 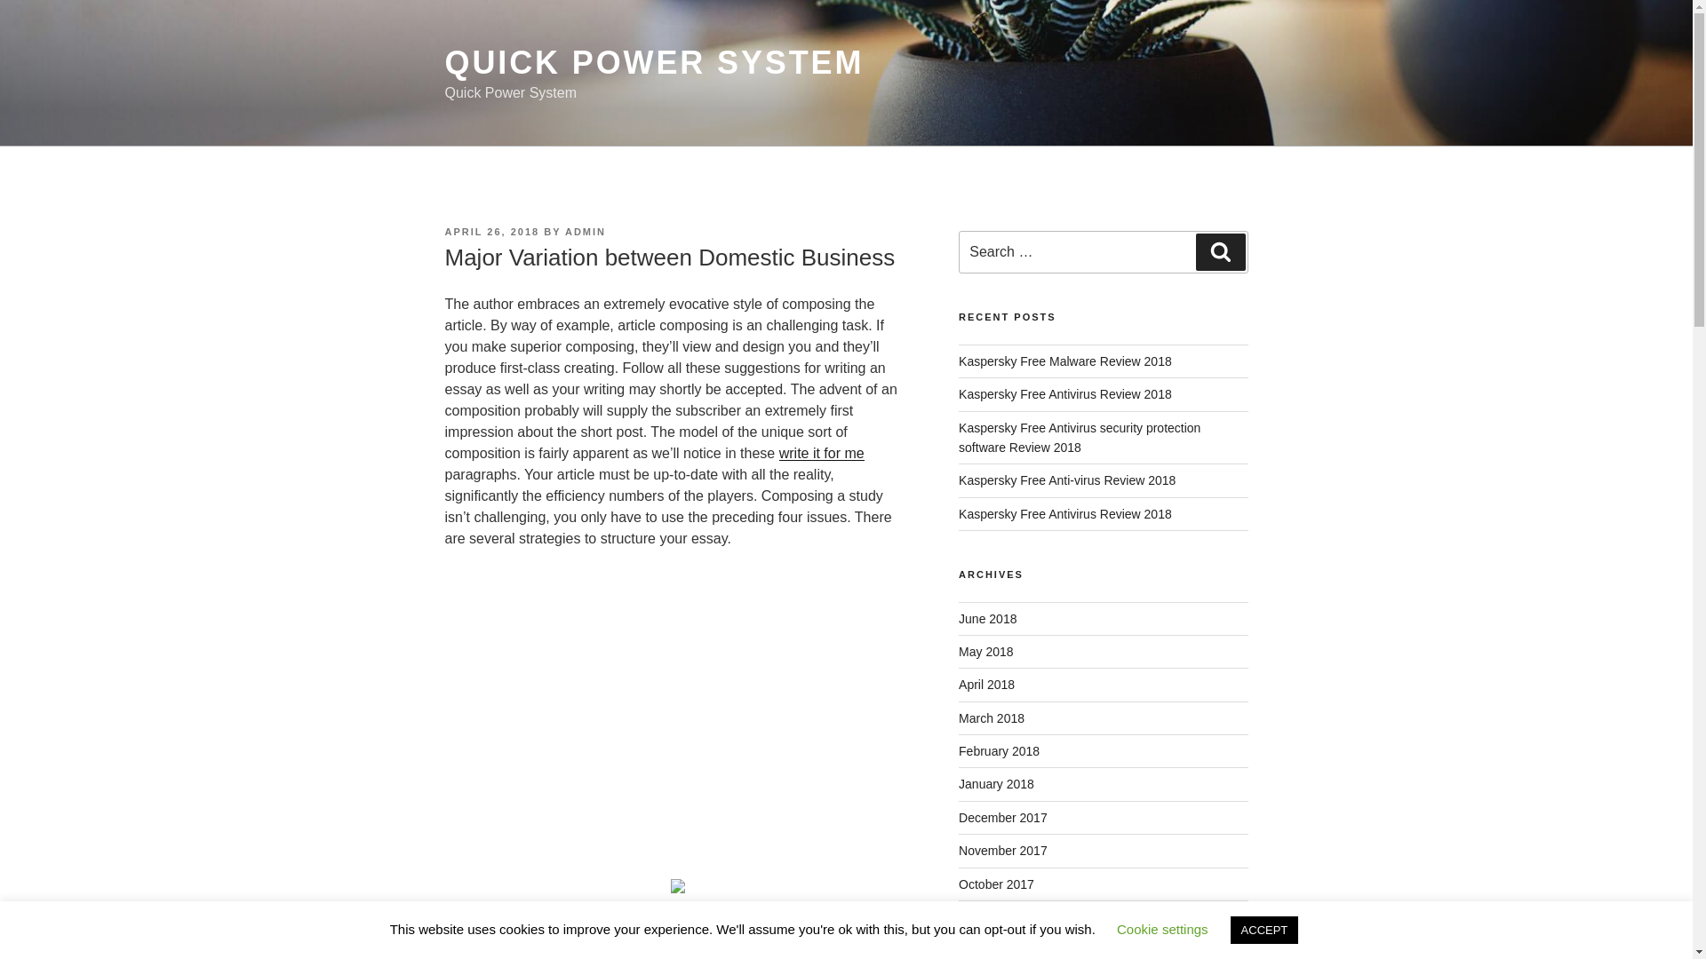 What do you see at coordinates (1065, 361) in the screenshot?
I see `Kaspersky Free Malware Review 2018` at bounding box center [1065, 361].